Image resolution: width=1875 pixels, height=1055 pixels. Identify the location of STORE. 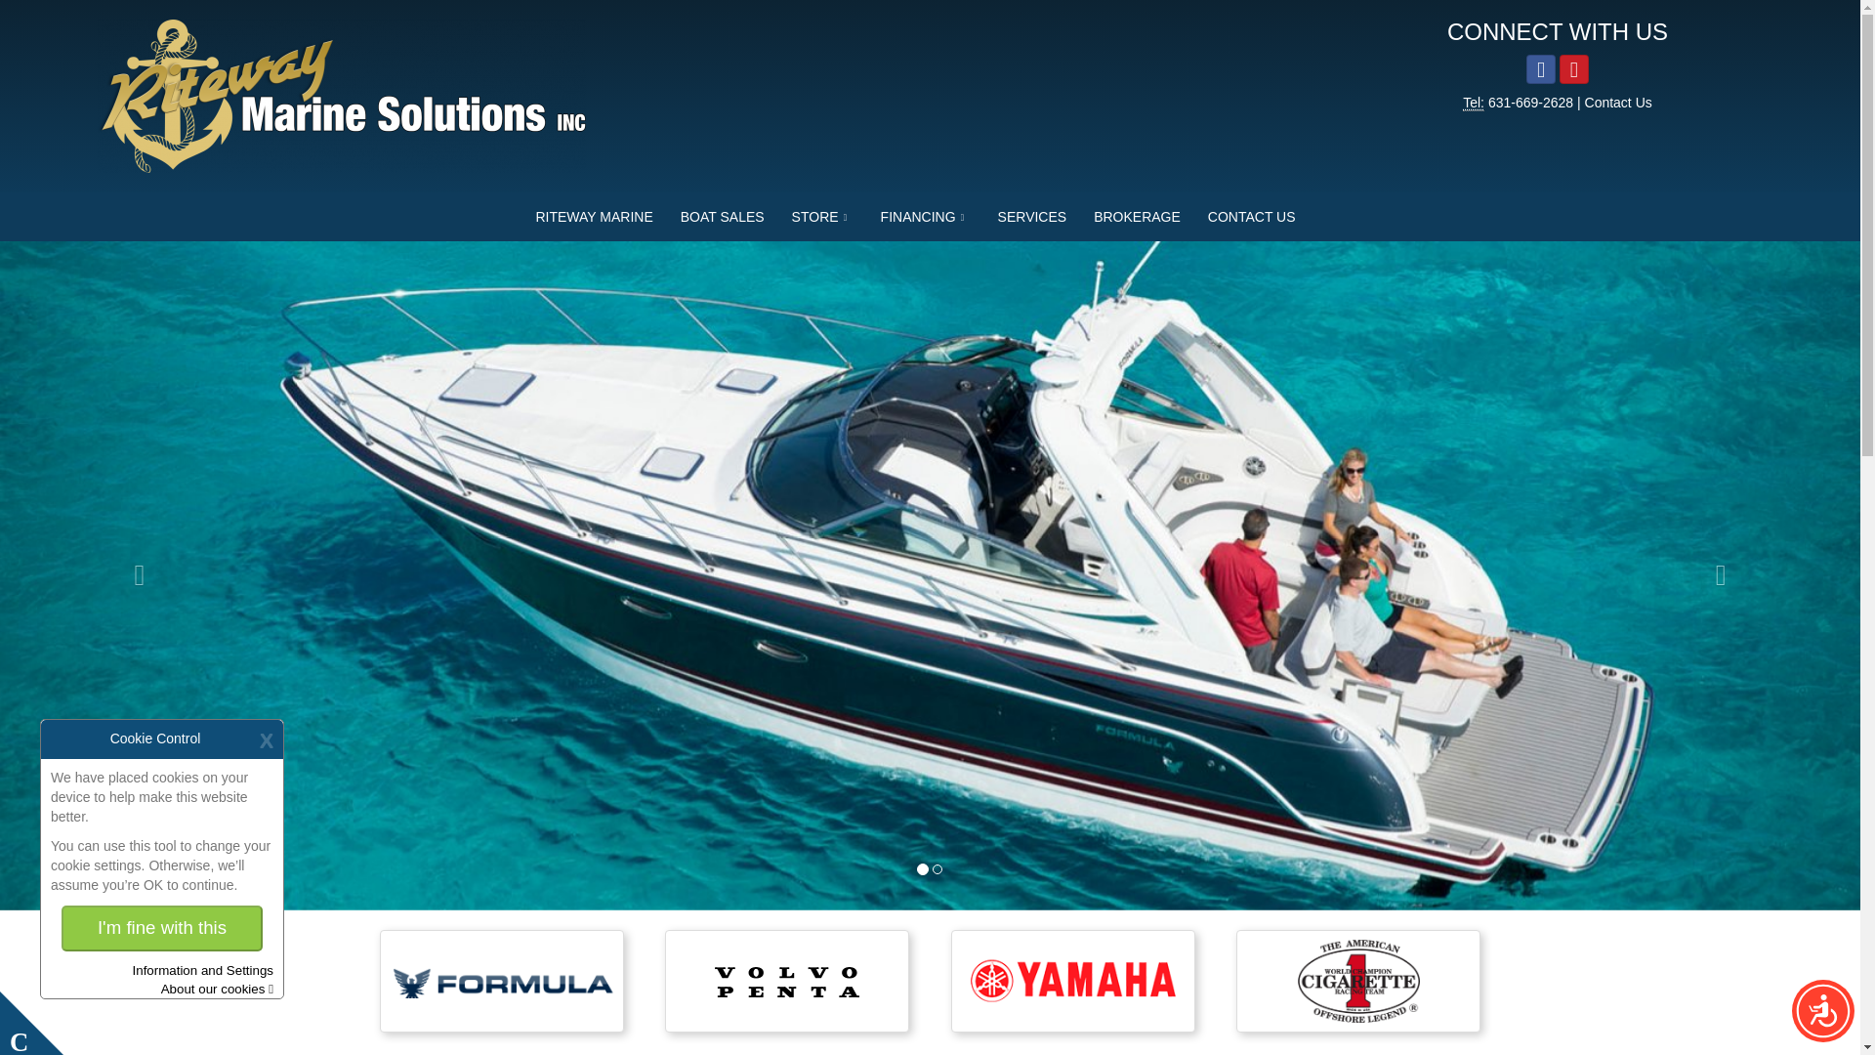
(822, 217).